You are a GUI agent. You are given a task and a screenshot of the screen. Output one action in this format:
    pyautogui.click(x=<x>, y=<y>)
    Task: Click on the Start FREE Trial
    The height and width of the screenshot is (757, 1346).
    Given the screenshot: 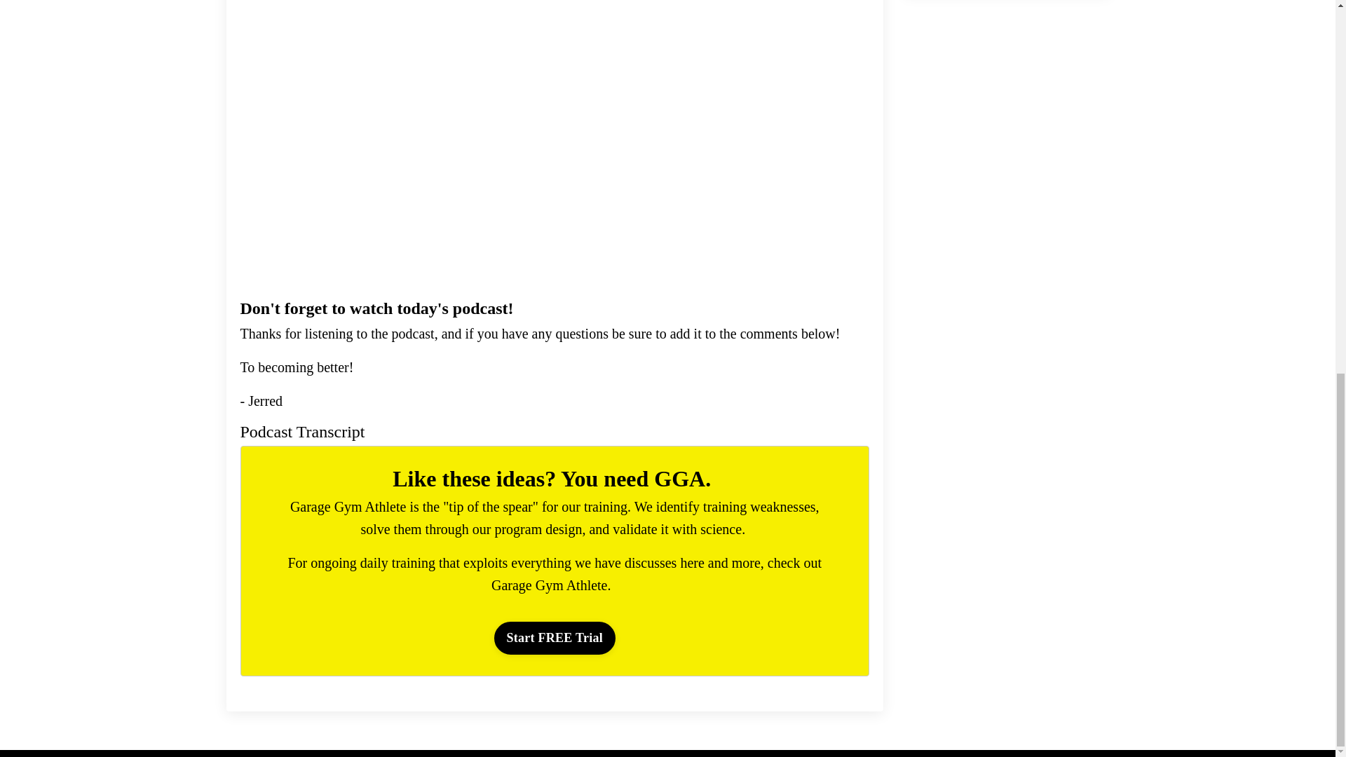 What is the action you would take?
    pyautogui.click(x=554, y=638)
    